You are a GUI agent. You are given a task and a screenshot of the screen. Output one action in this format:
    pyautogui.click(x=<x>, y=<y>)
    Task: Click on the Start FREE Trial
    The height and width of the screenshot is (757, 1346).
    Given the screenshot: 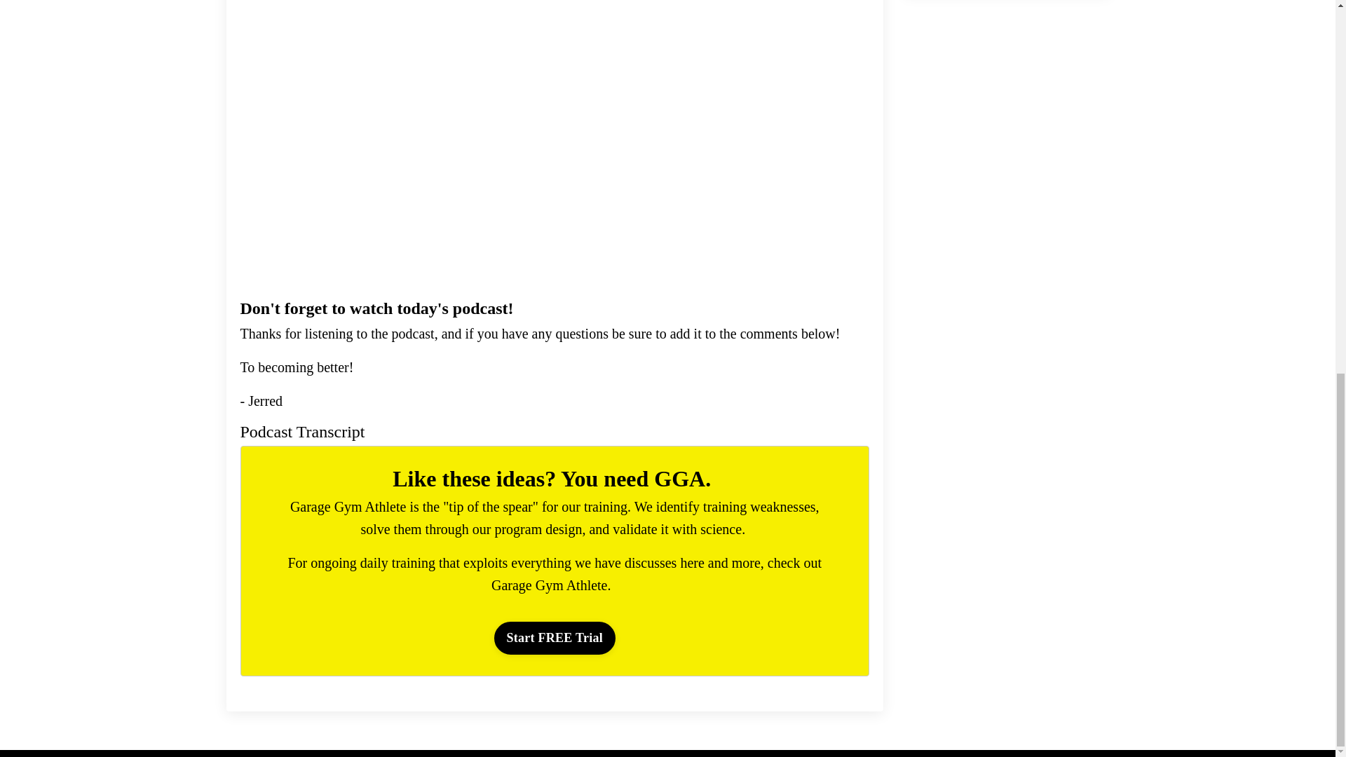 What is the action you would take?
    pyautogui.click(x=554, y=638)
    